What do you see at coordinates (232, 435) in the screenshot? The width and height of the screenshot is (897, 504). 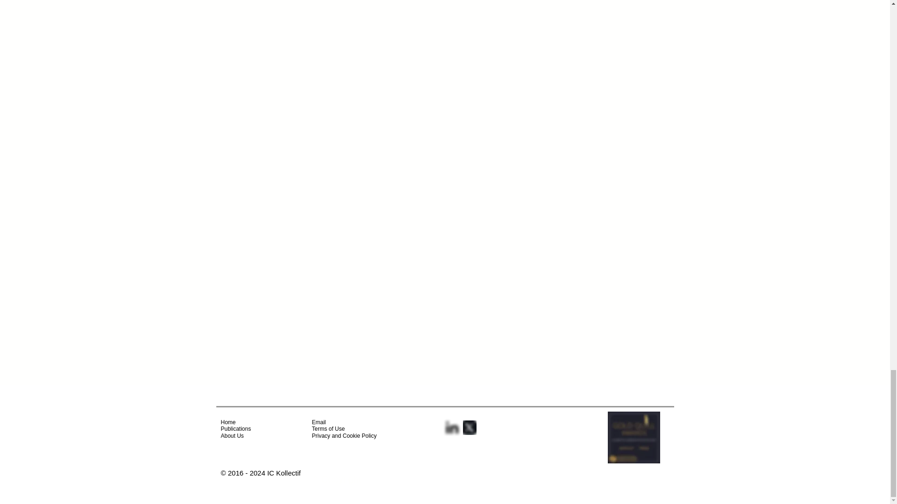 I see `About Us` at bounding box center [232, 435].